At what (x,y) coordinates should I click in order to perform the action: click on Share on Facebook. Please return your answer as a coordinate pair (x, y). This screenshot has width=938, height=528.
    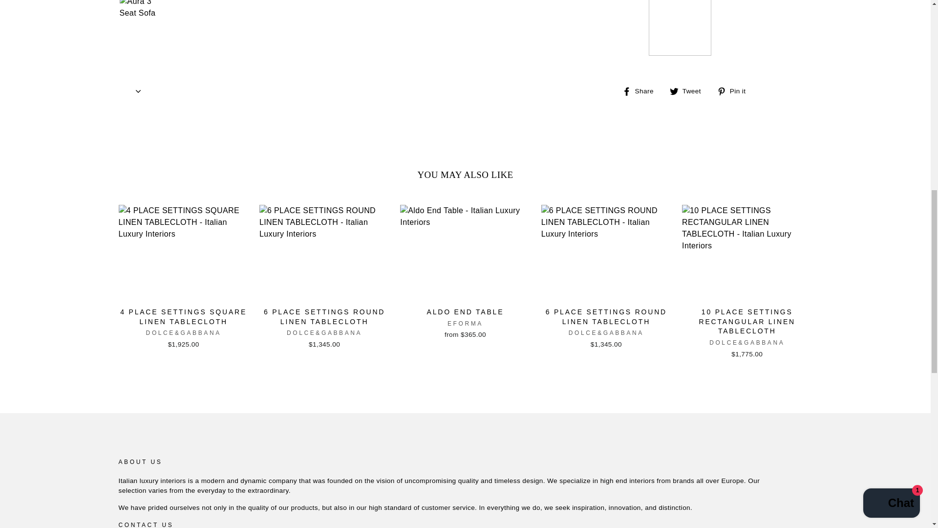
    Looking at the image, I should click on (642, 90).